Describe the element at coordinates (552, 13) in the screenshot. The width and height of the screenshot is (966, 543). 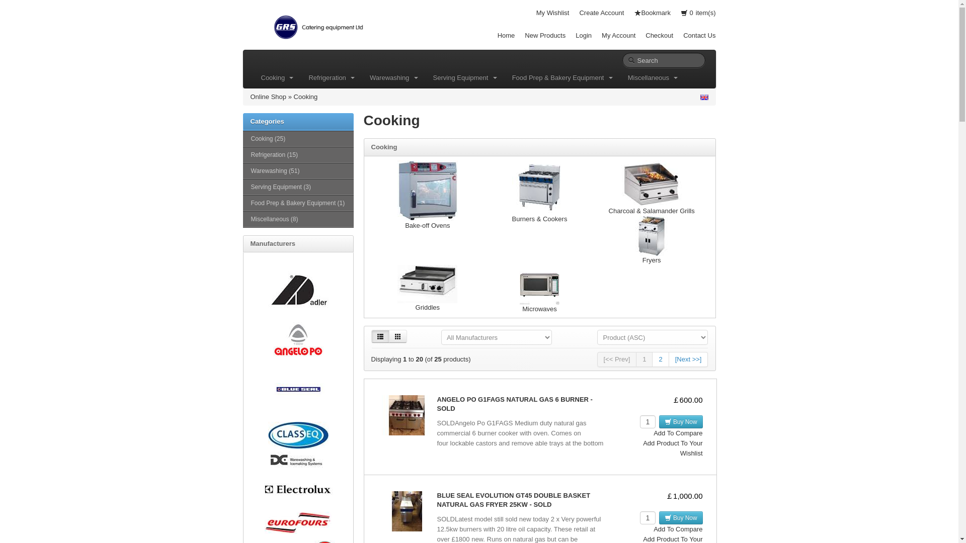
I see `My Wishlist` at that location.